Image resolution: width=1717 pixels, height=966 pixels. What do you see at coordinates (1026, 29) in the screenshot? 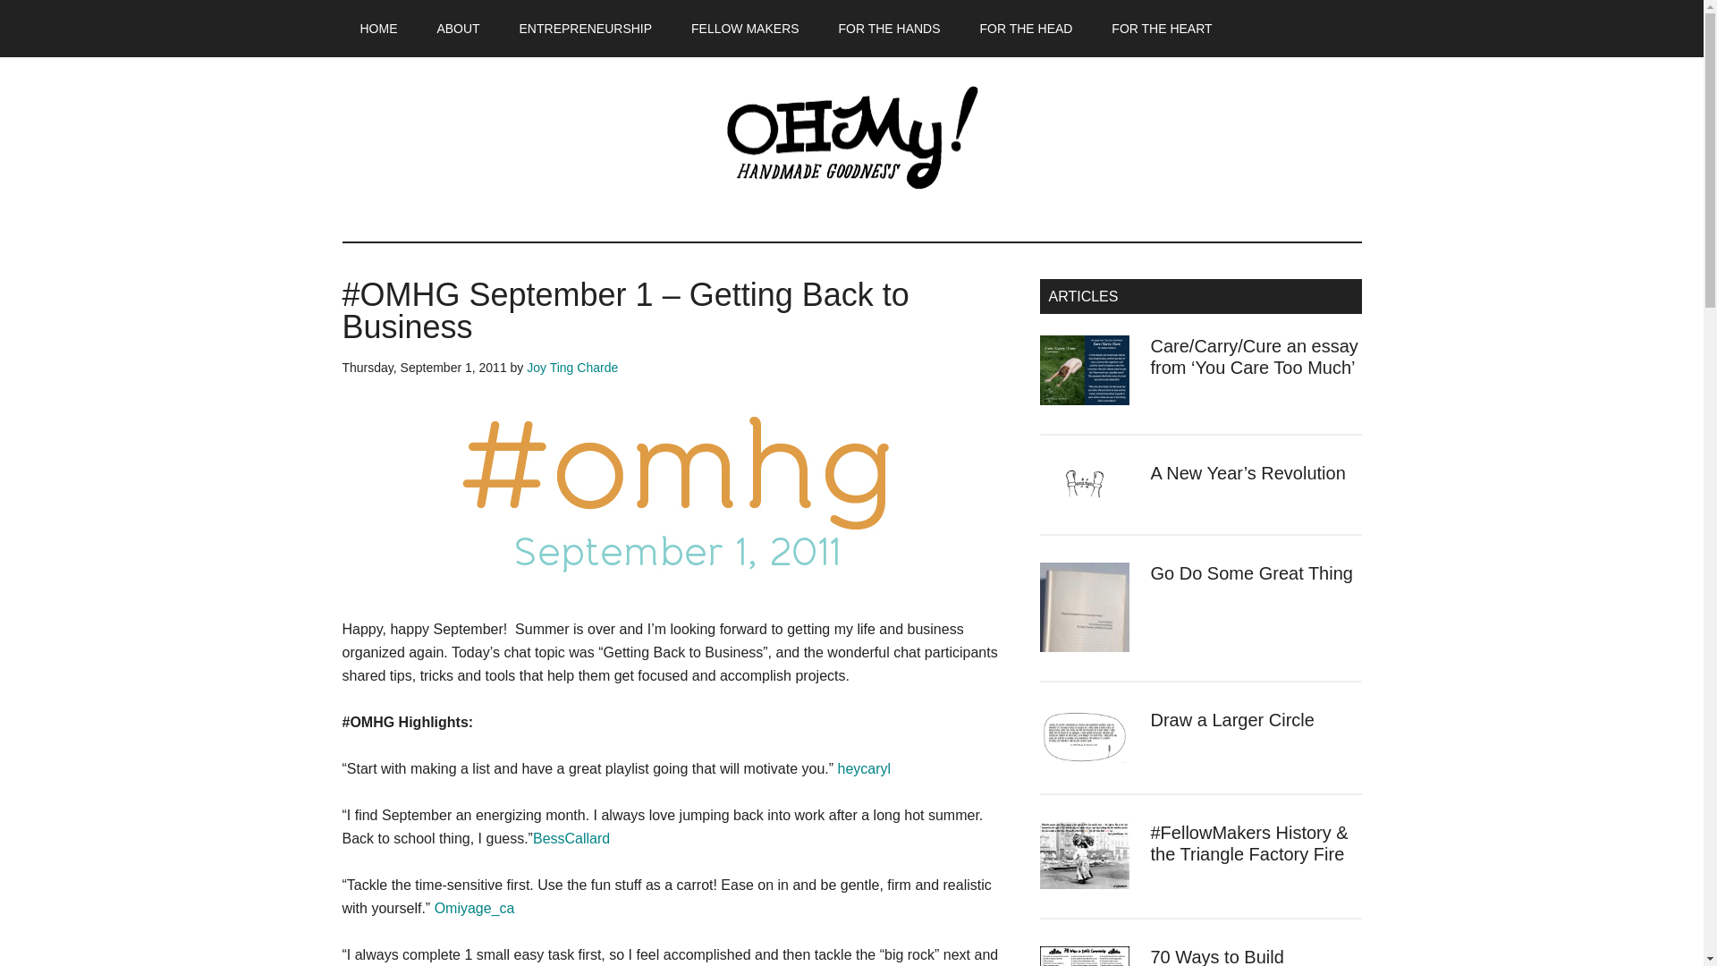
I see `FOR THE HEAD` at bounding box center [1026, 29].